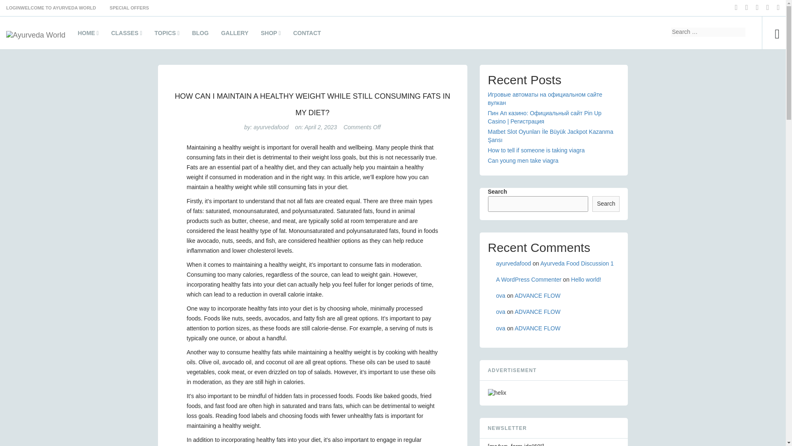 Image resolution: width=792 pixels, height=446 pixels. Describe the element at coordinates (586, 279) in the screenshot. I see `Hello world!` at that location.